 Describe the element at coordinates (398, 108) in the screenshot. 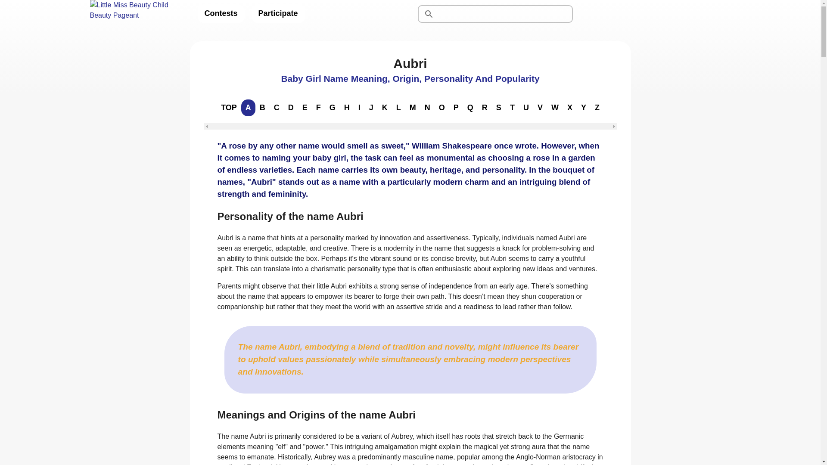

I see `L` at that location.